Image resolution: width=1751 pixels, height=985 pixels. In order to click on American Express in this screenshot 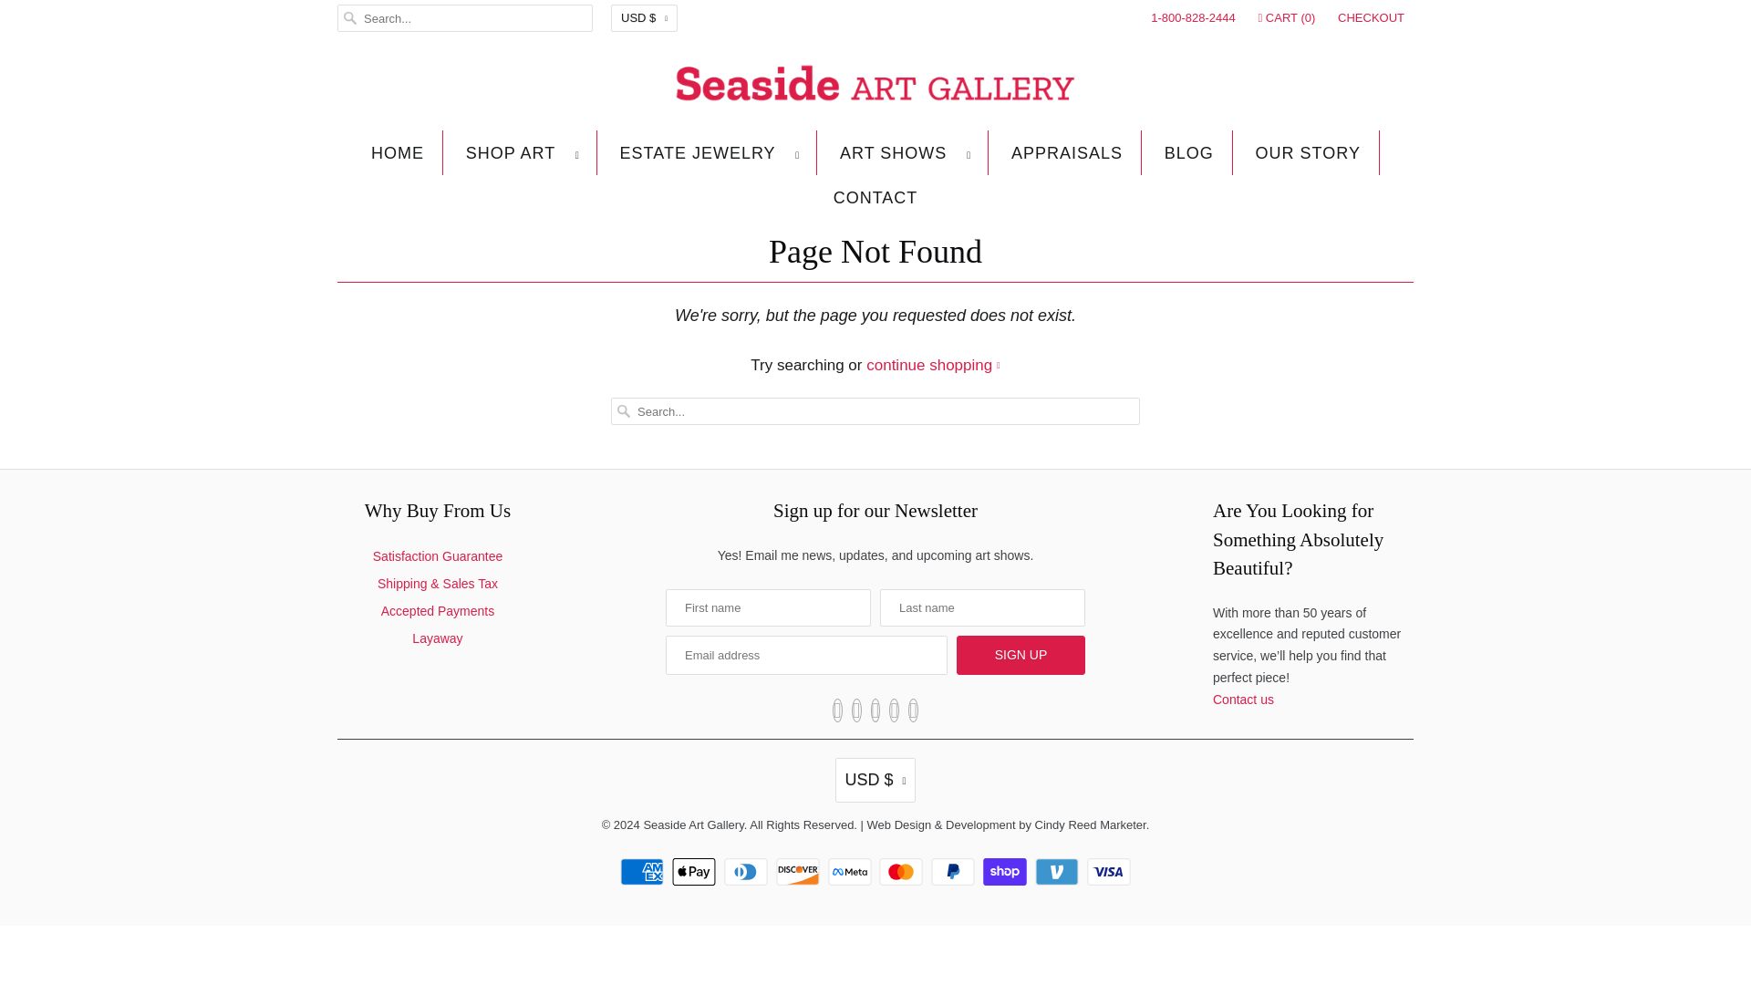, I will do `click(644, 871)`.